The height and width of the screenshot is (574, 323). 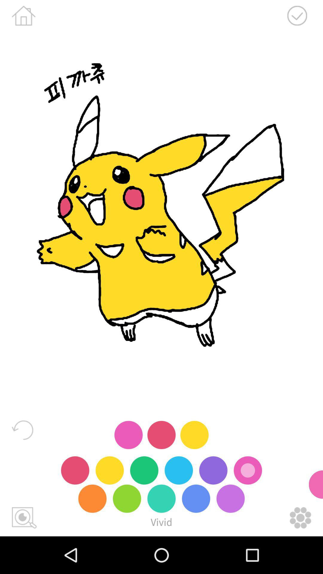 I want to click on save your work, so click(x=297, y=16).